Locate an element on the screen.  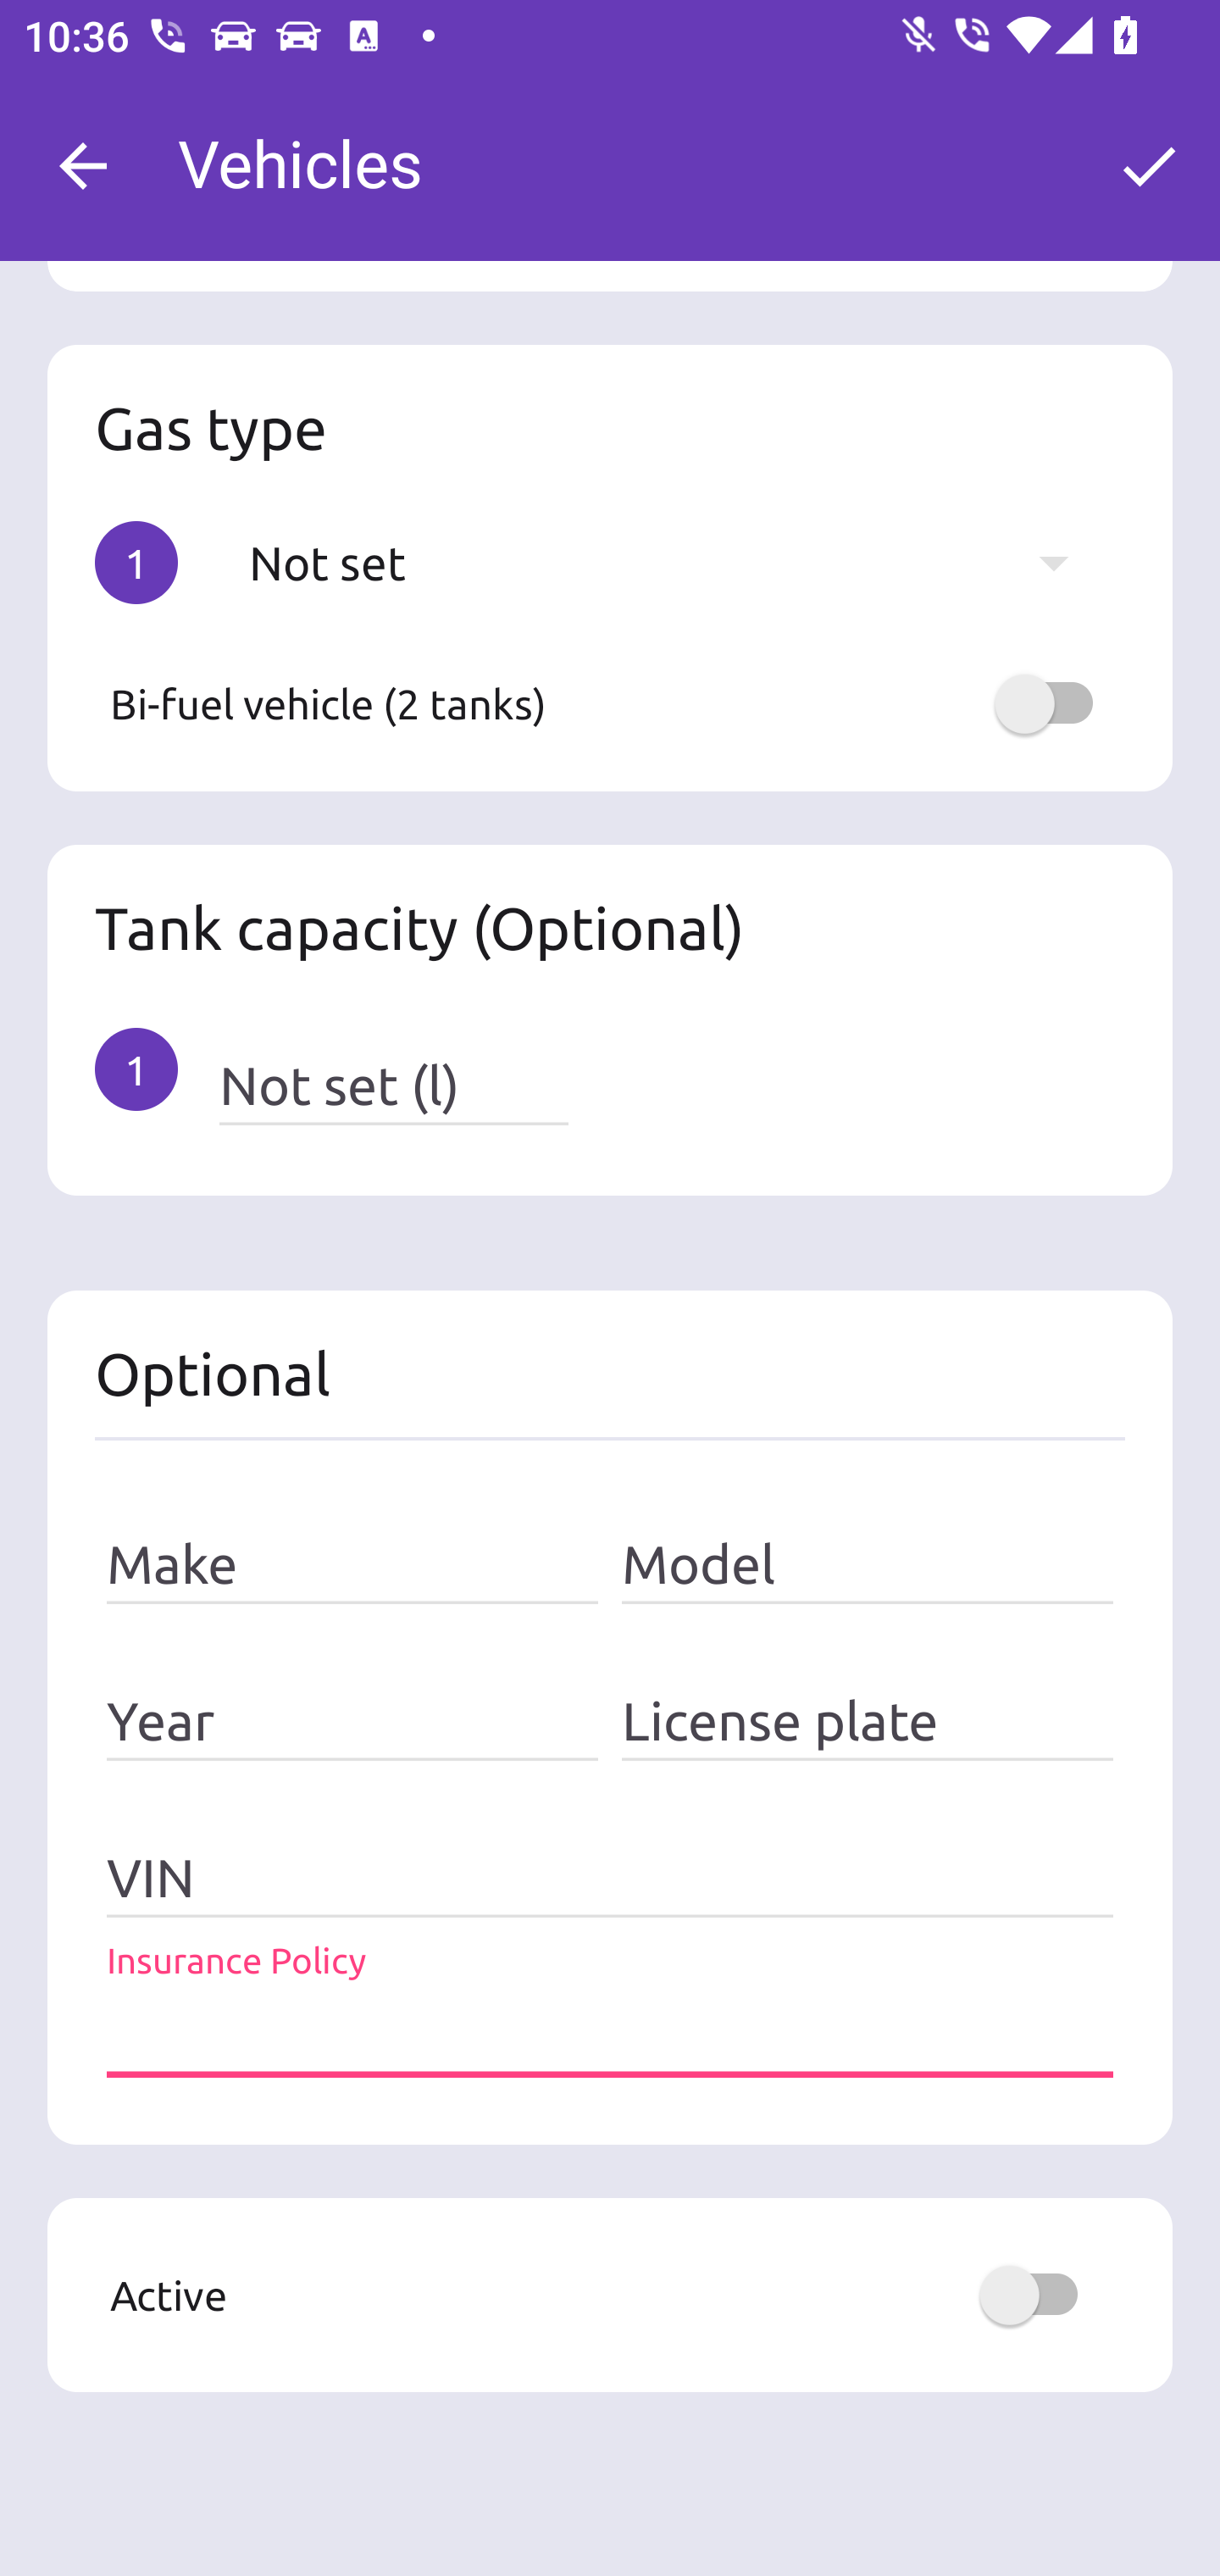
VIN is located at coordinates (610, 1878).